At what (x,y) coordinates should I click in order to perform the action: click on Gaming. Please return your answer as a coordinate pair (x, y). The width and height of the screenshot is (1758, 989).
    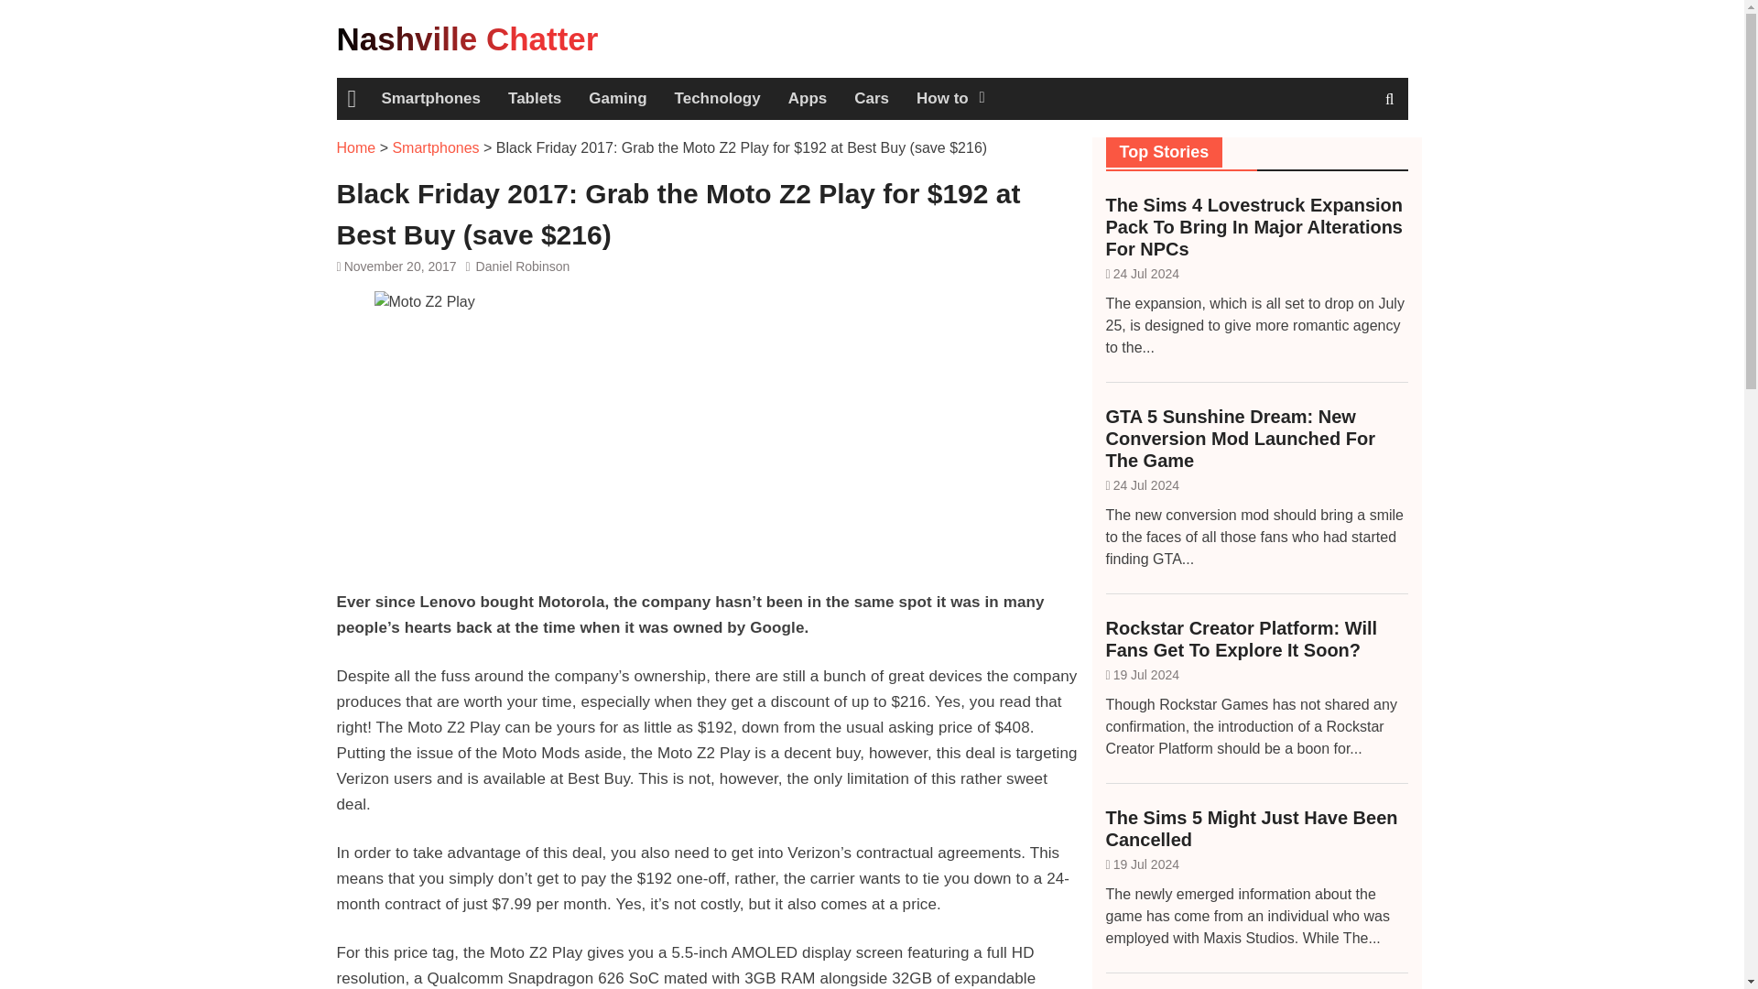
    Looking at the image, I should click on (617, 99).